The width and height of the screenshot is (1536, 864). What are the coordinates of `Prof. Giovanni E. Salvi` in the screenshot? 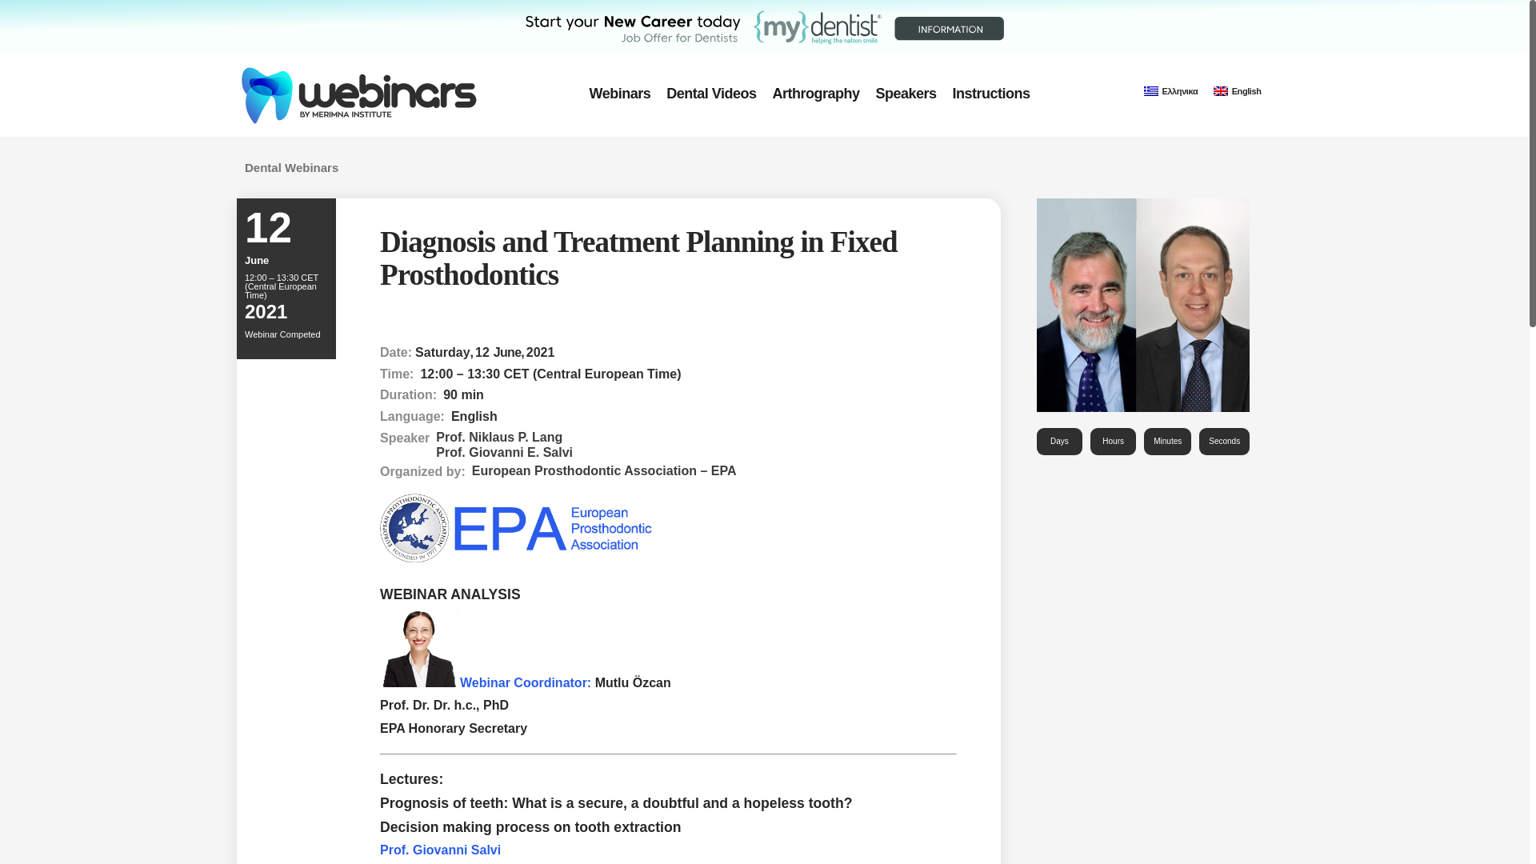 It's located at (504, 451).